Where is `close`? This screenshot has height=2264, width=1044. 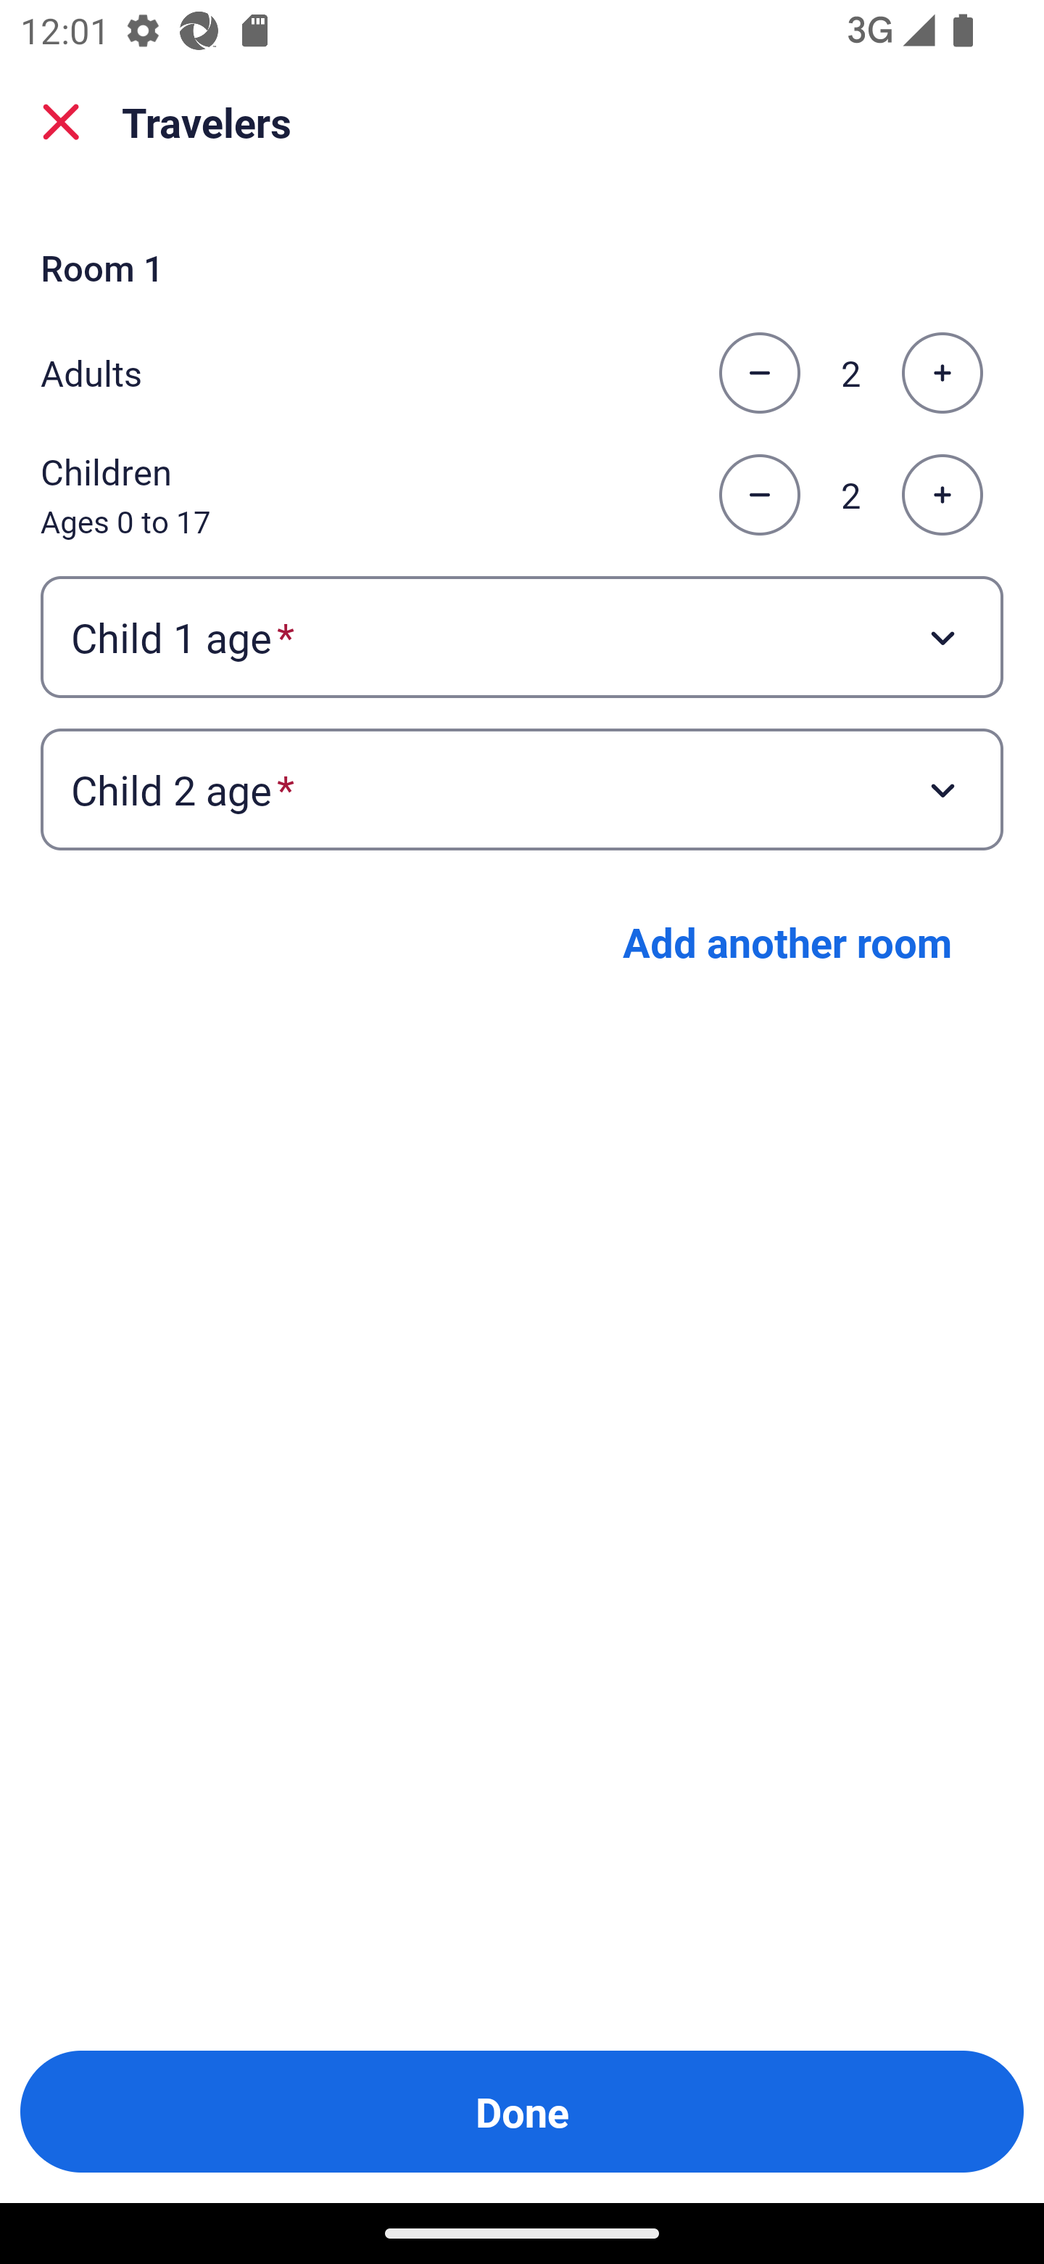 close is located at coordinates (61, 122).